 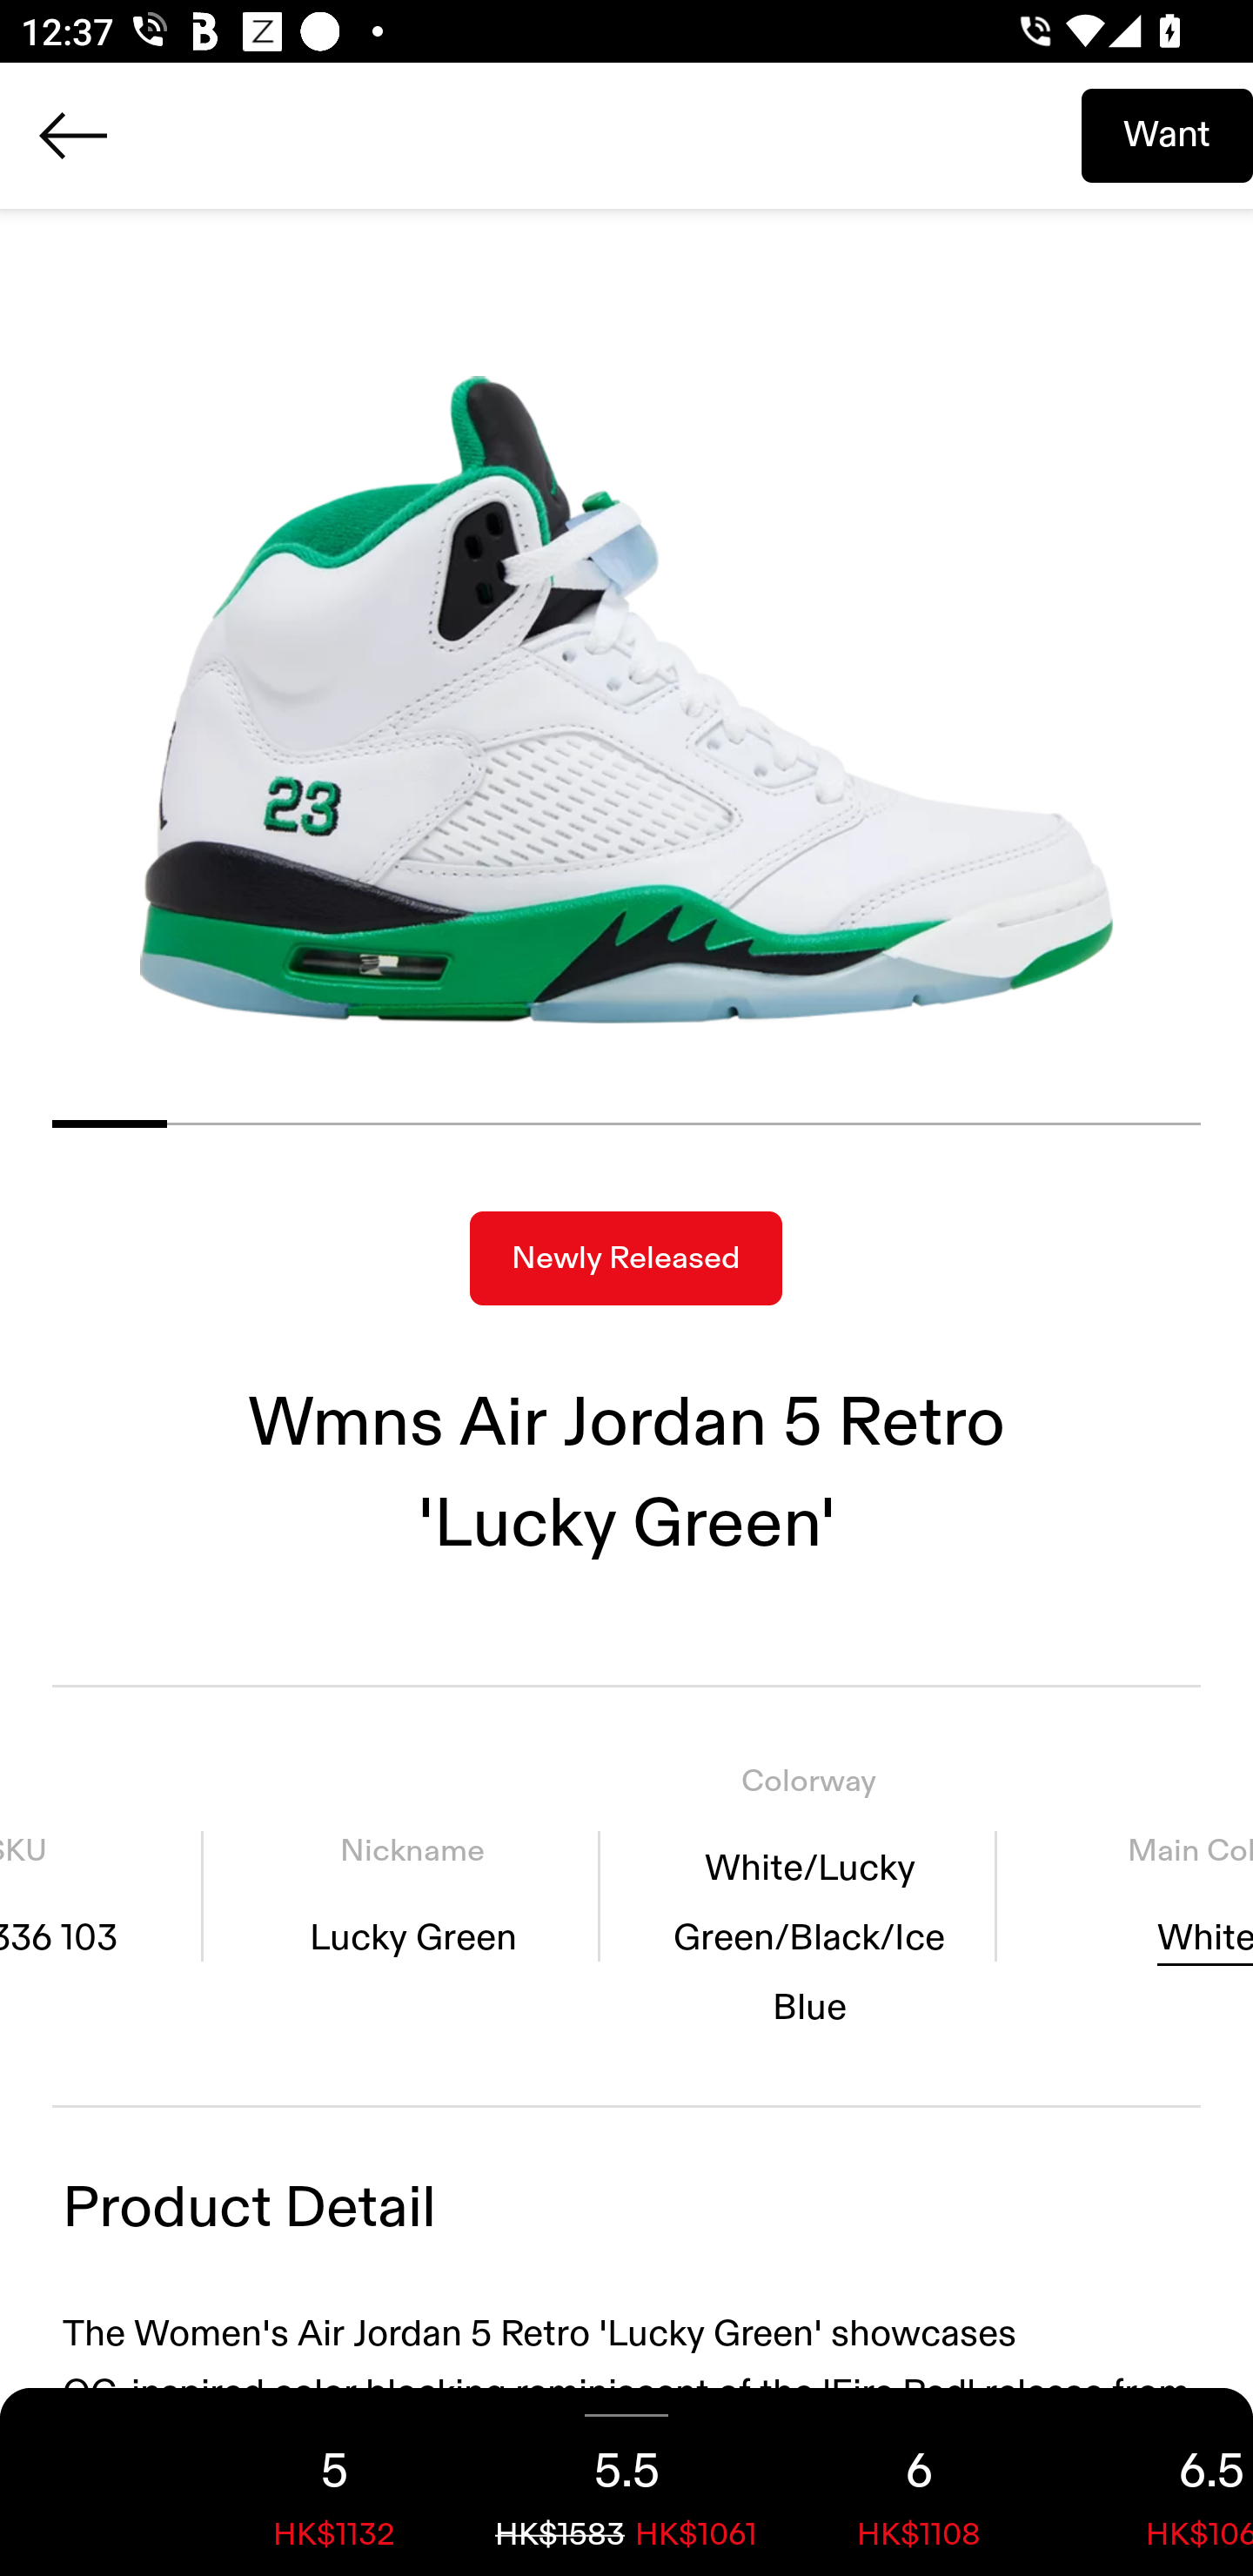 I want to click on Newly Released, so click(x=626, y=1258).